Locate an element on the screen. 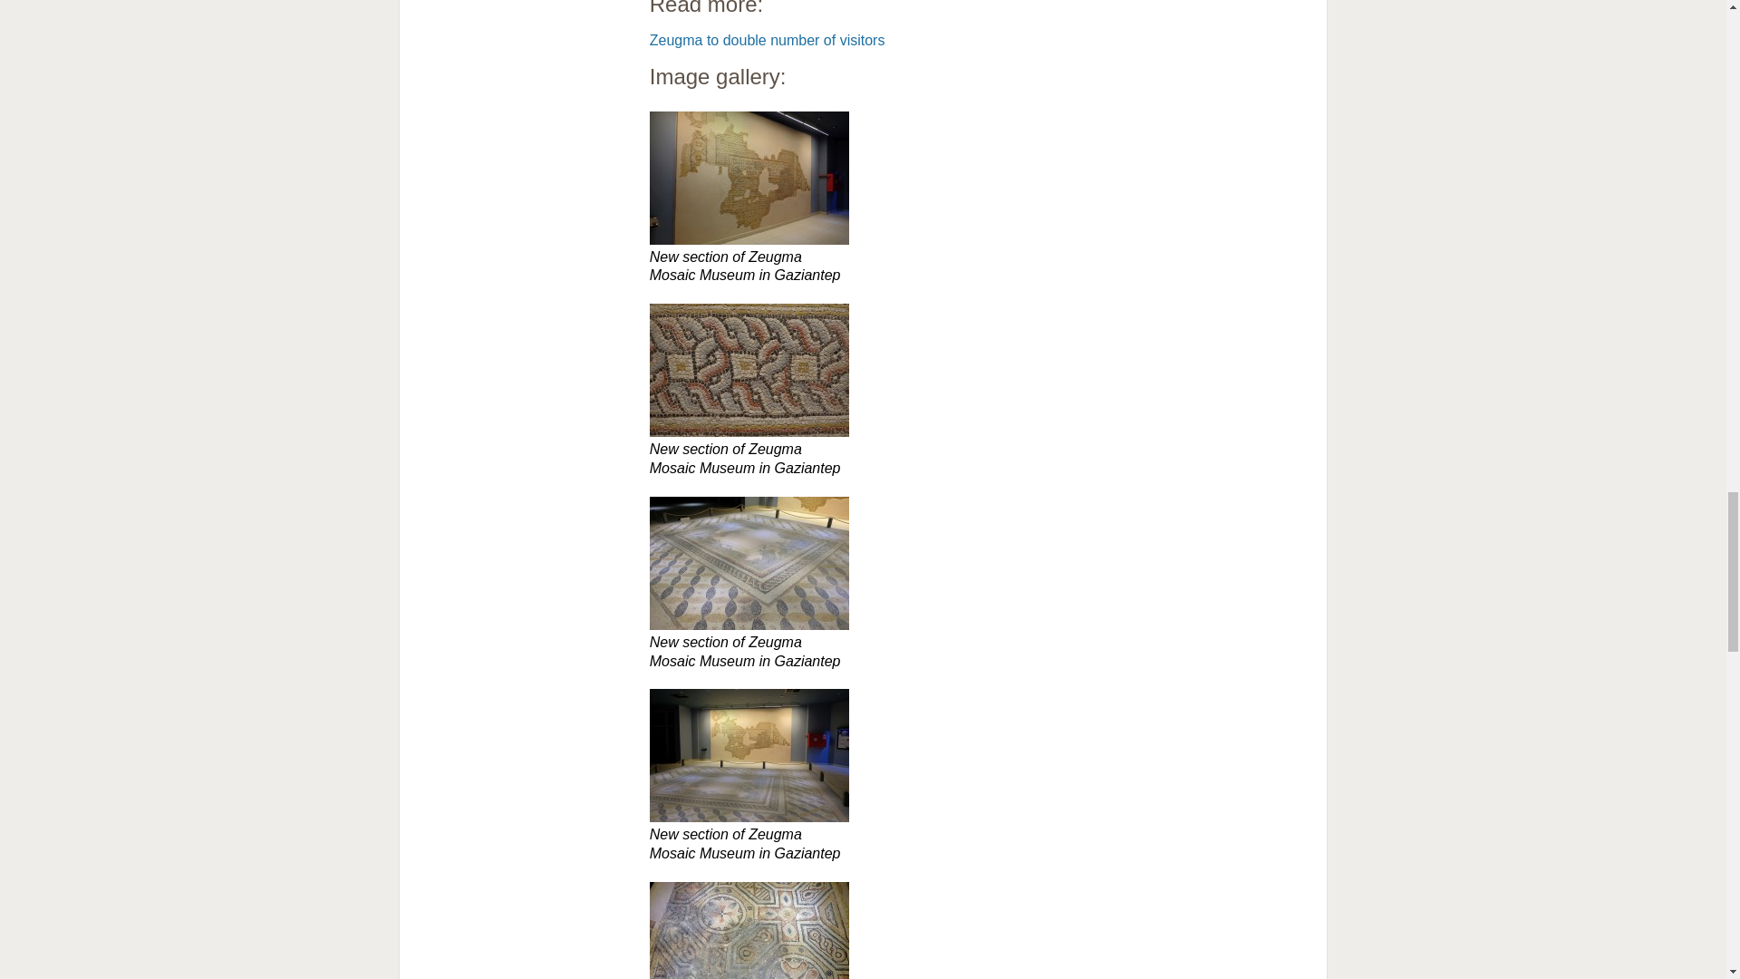  New section of Zeugma Mosaic Museum in Gaziantep is located at coordinates (979, 370).